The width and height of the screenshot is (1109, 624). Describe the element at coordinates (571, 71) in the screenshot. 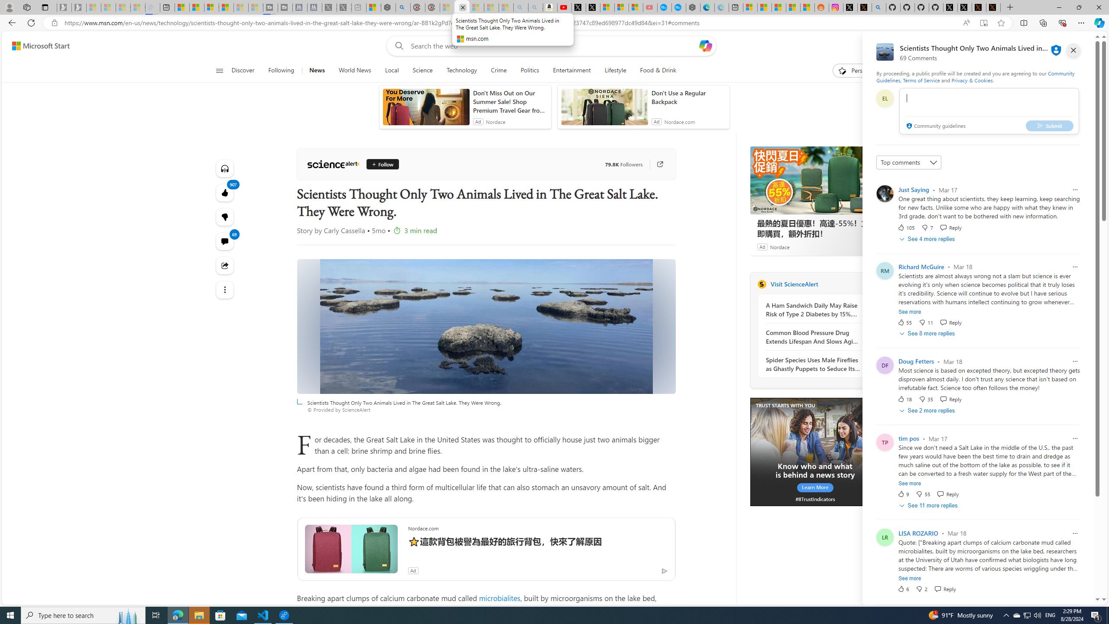

I see `Entertainment` at that location.